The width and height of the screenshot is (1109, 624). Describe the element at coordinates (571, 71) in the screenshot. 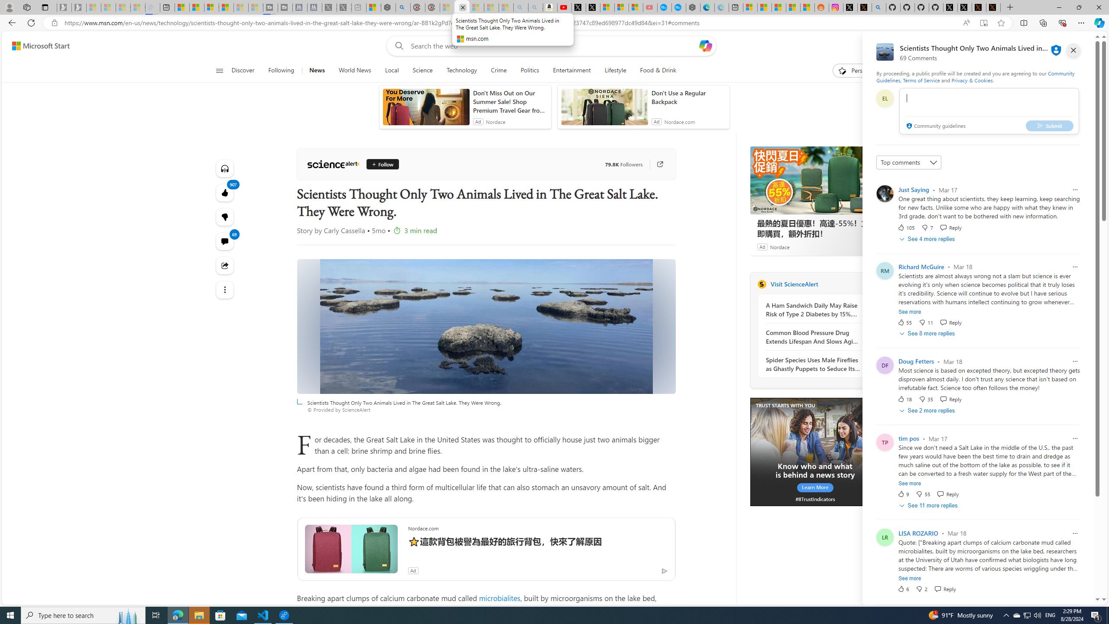

I see `Entertainment` at that location.